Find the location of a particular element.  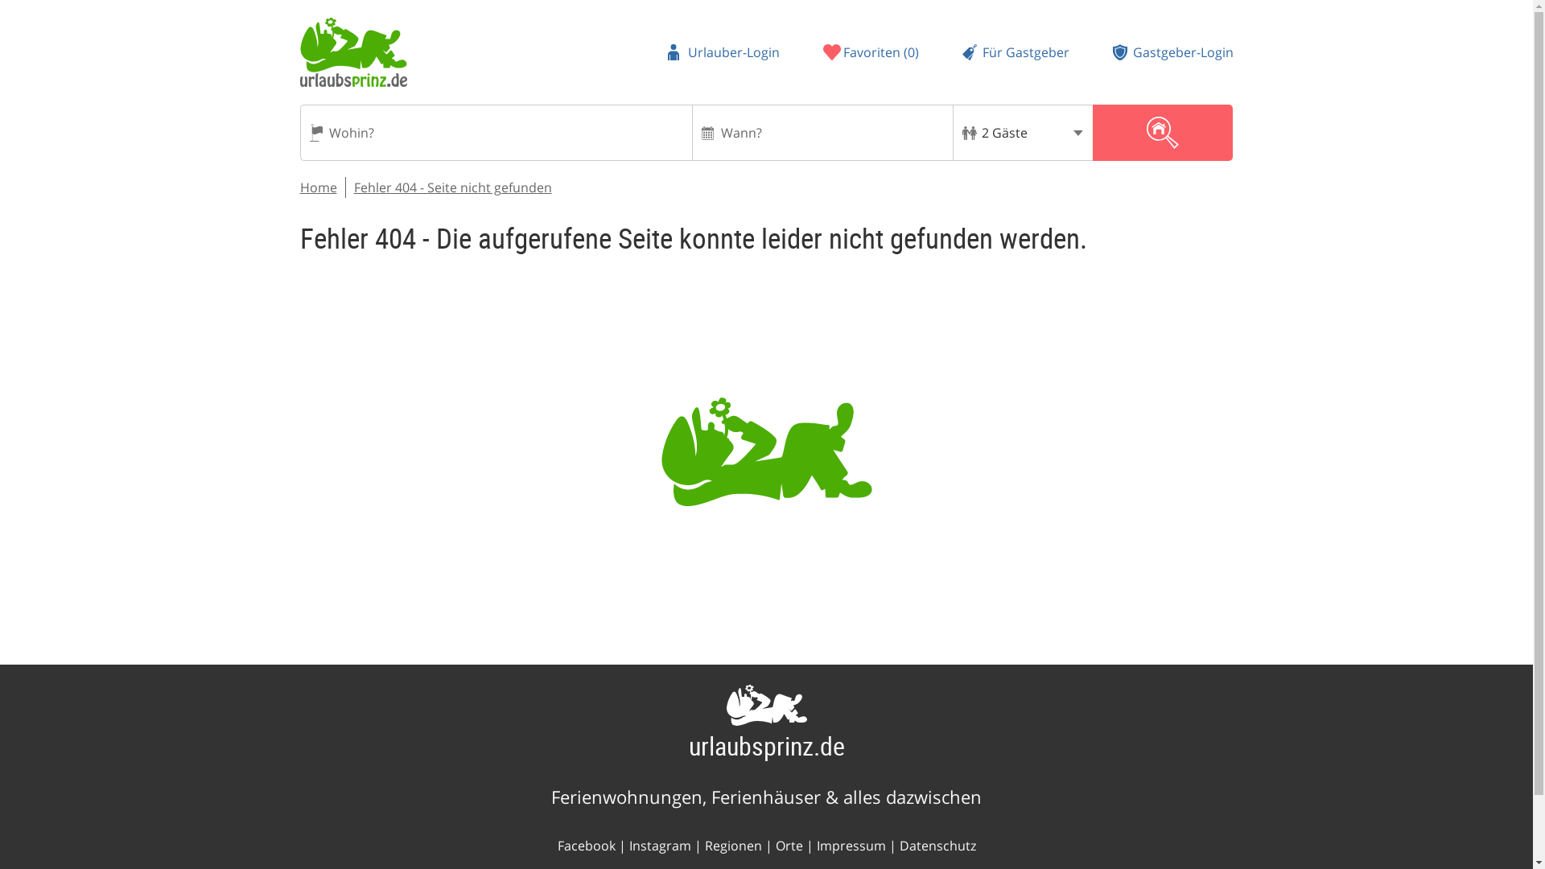

Ferienwohnung provisionsfrei vermieten is located at coordinates (1016, 51).